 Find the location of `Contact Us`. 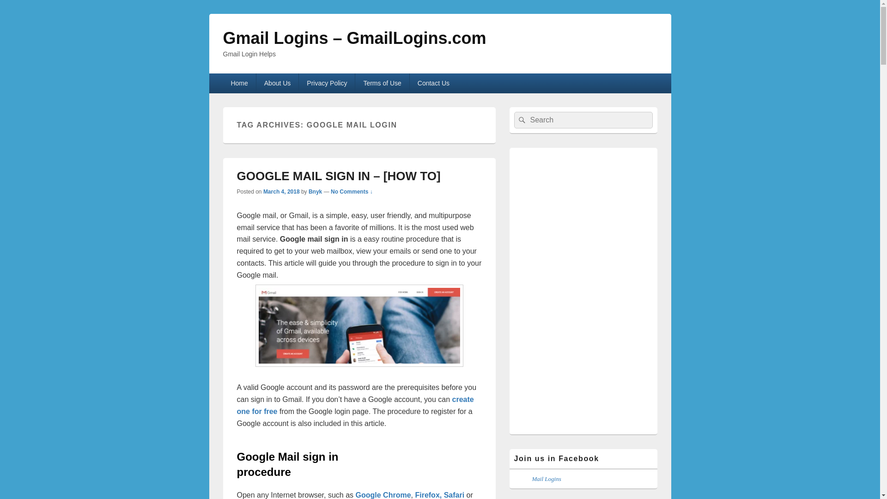

Contact Us is located at coordinates (433, 83).